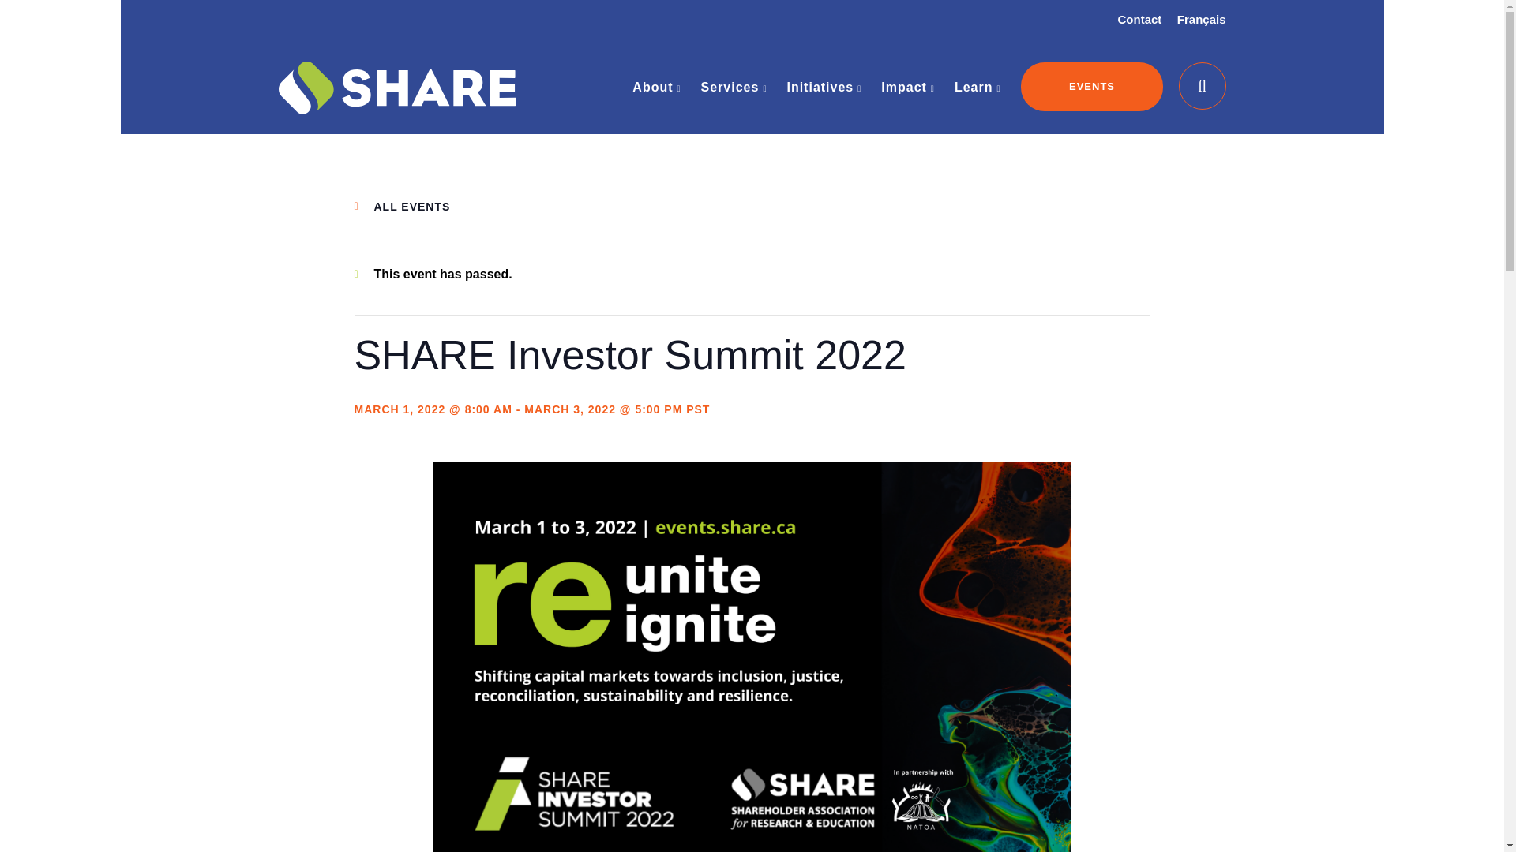 This screenshot has height=852, width=1516. What do you see at coordinates (412, 207) in the screenshot?
I see `ALL EVENTS` at bounding box center [412, 207].